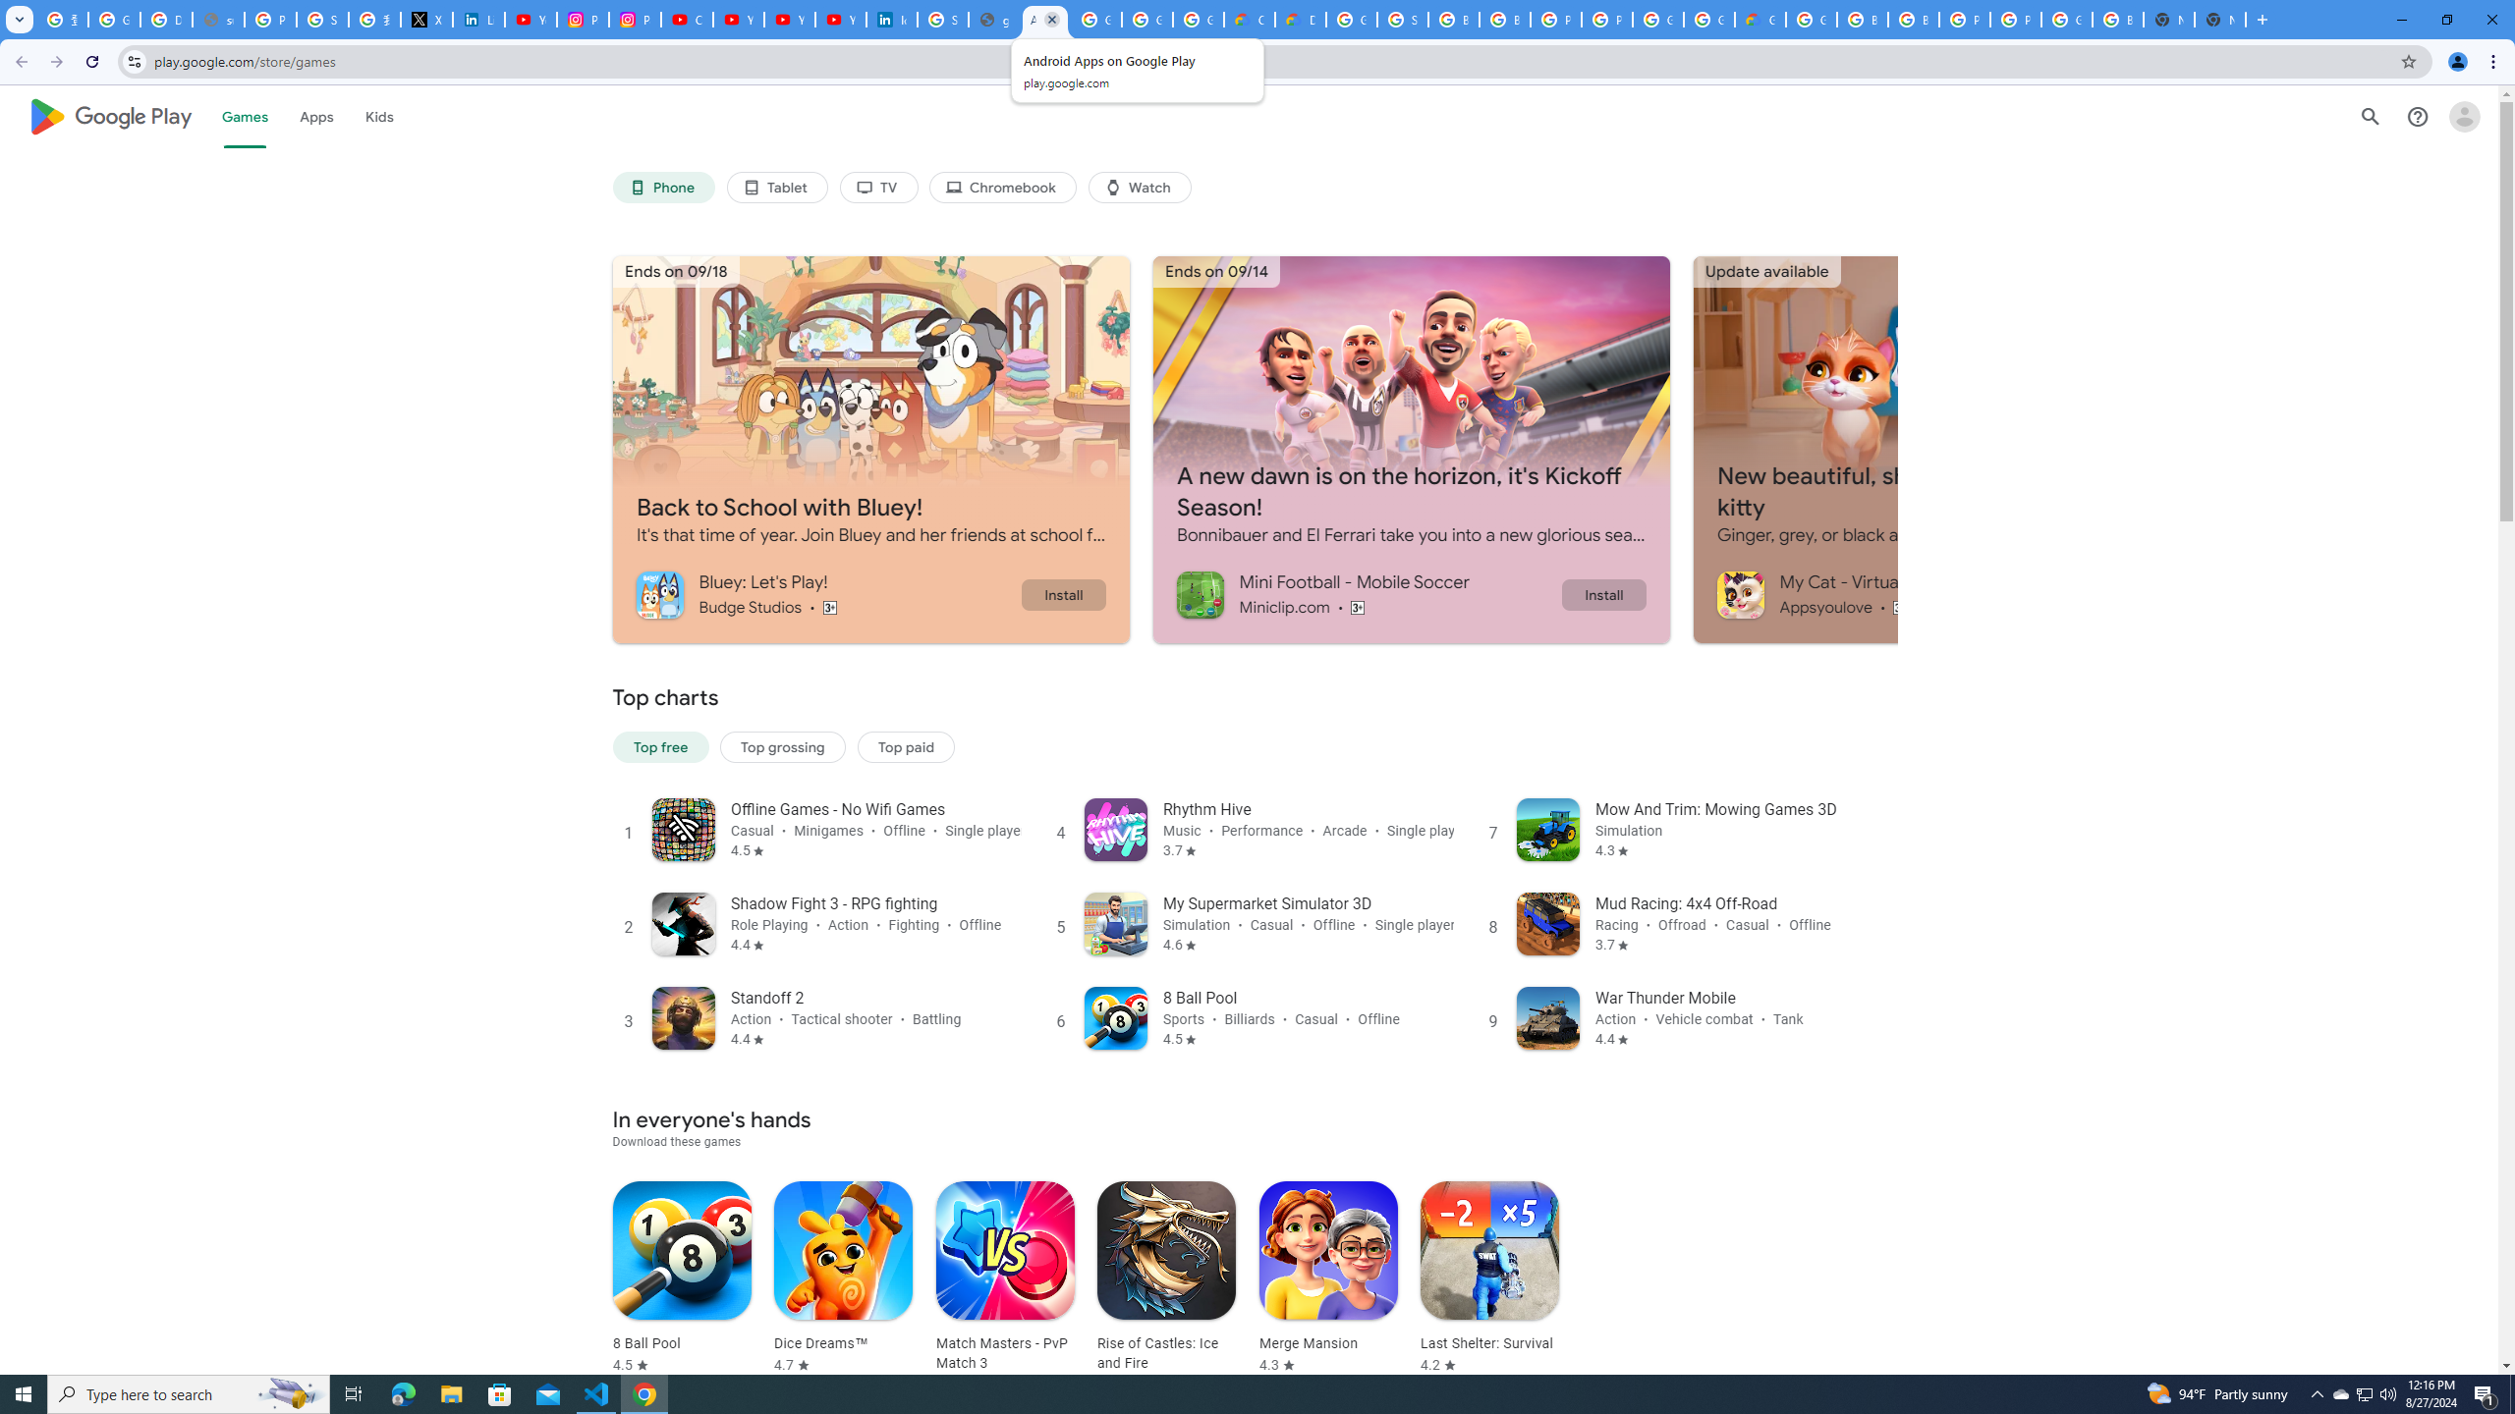 The width and height of the screenshot is (2515, 1414). What do you see at coordinates (943, 20) in the screenshot?
I see `Sign in - Google Accounts` at bounding box center [943, 20].